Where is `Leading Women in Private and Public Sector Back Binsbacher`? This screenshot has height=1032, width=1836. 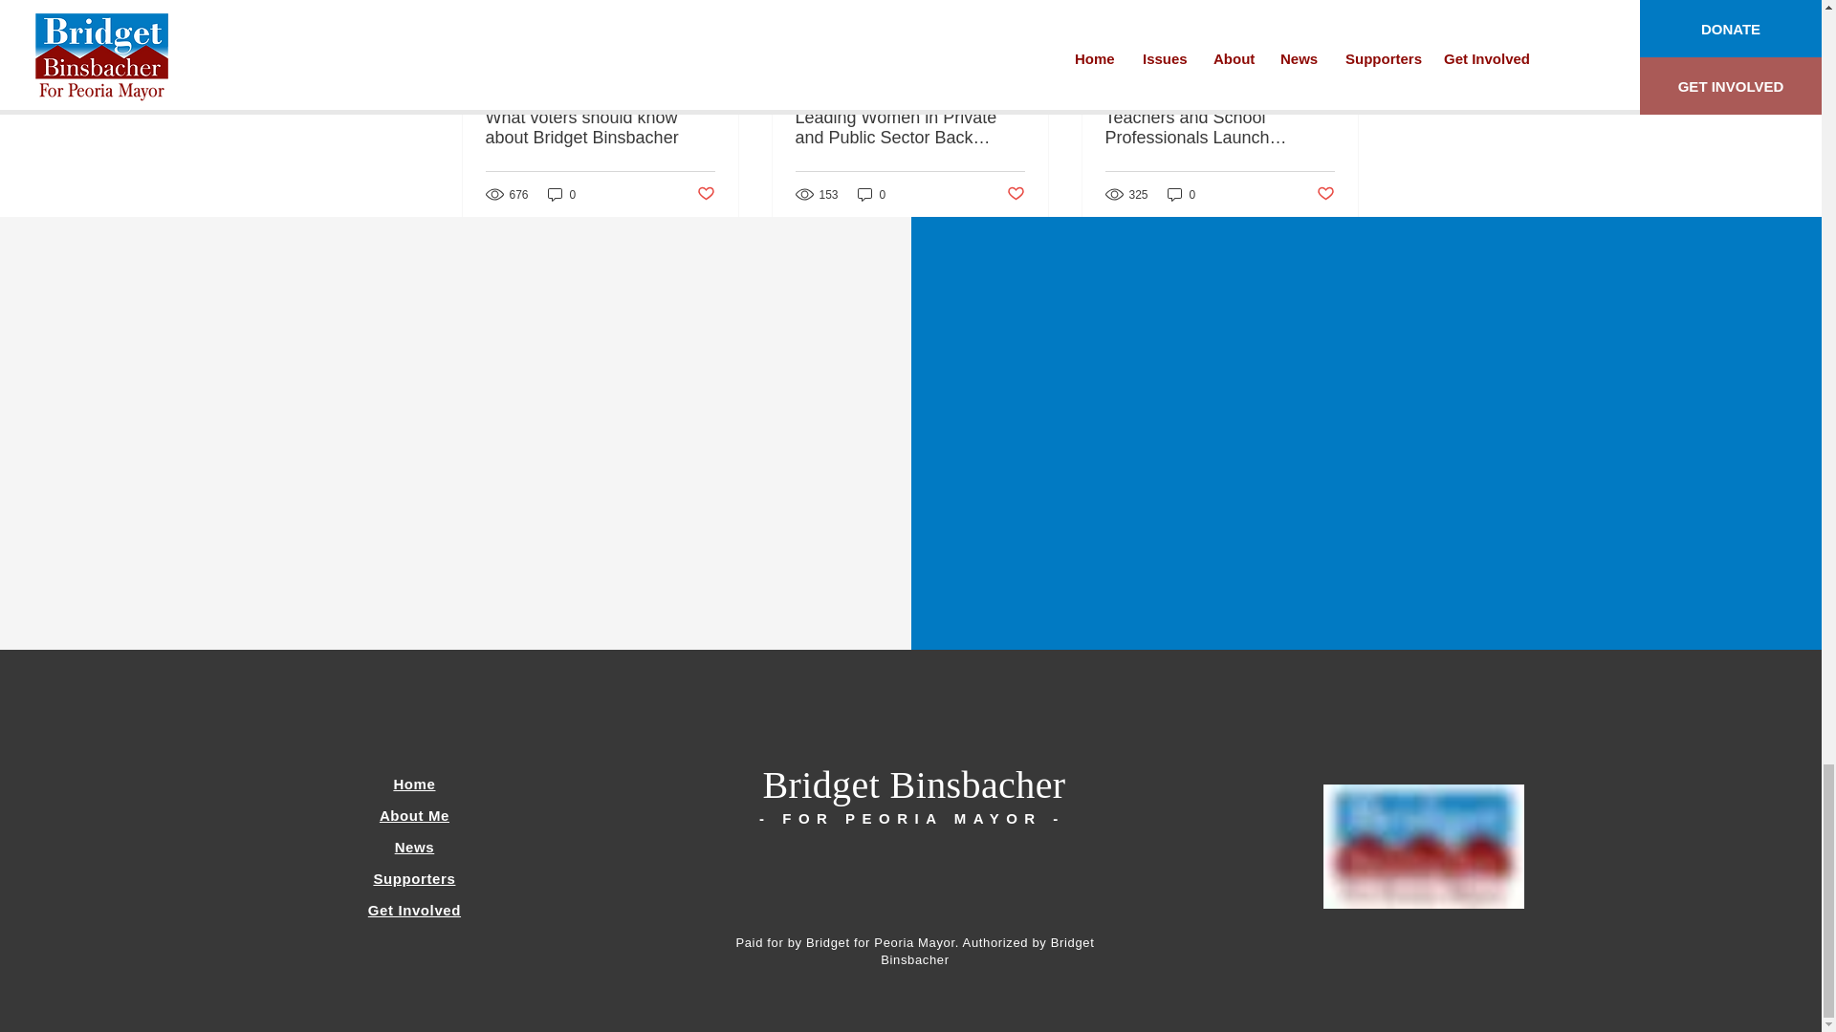 Leading Women in Private and Public Sector Back Binsbacher is located at coordinates (909, 128).